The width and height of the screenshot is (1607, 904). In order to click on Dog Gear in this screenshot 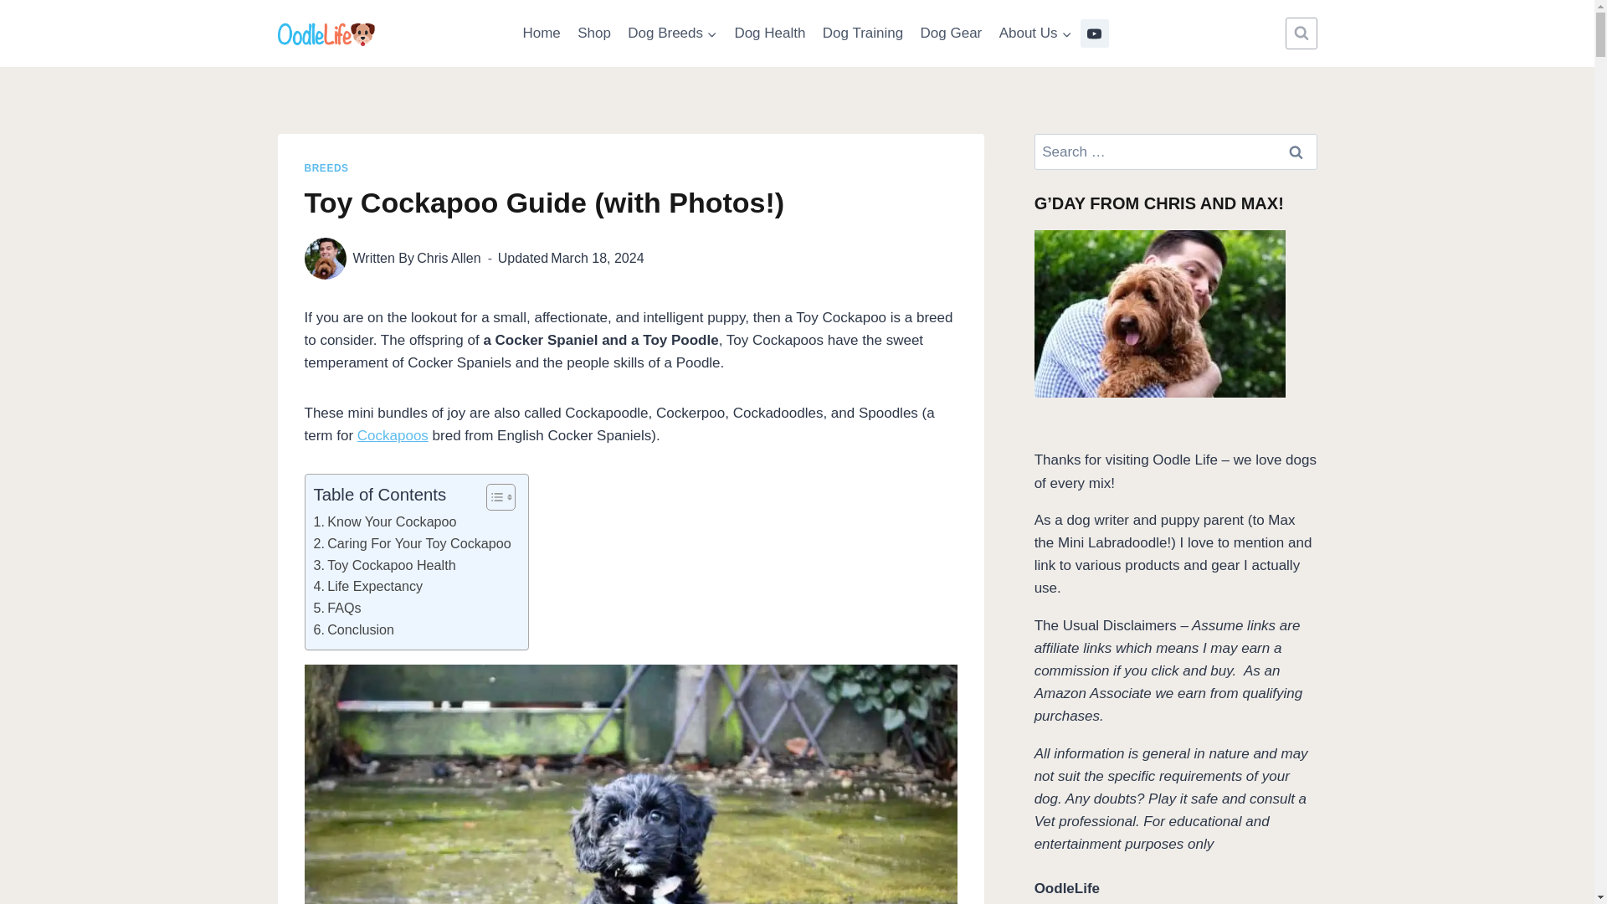, I will do `click(950, 33)`.